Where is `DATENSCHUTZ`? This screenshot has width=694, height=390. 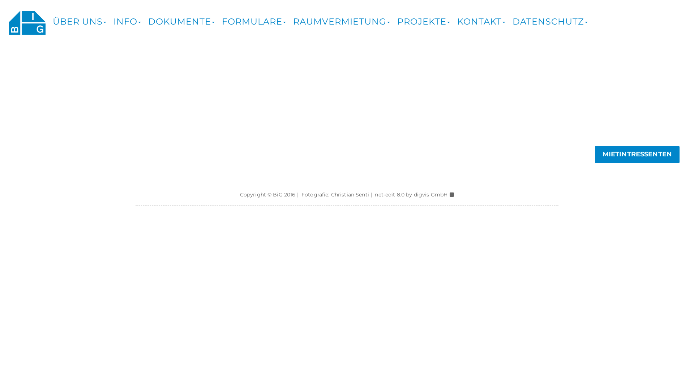 DATENSCHUTZ is located at coordinates (548, 20).